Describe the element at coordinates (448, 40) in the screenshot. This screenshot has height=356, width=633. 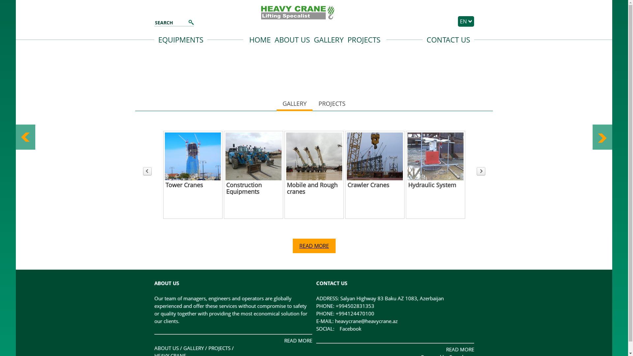
I see `CONTACT US` at that location.